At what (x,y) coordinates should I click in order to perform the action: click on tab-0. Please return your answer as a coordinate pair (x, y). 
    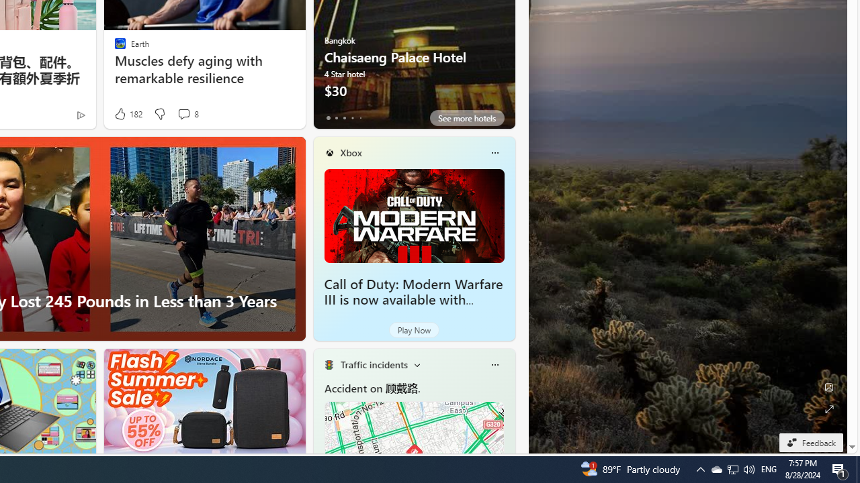
    Looking at the image, I should click on (328, 118).